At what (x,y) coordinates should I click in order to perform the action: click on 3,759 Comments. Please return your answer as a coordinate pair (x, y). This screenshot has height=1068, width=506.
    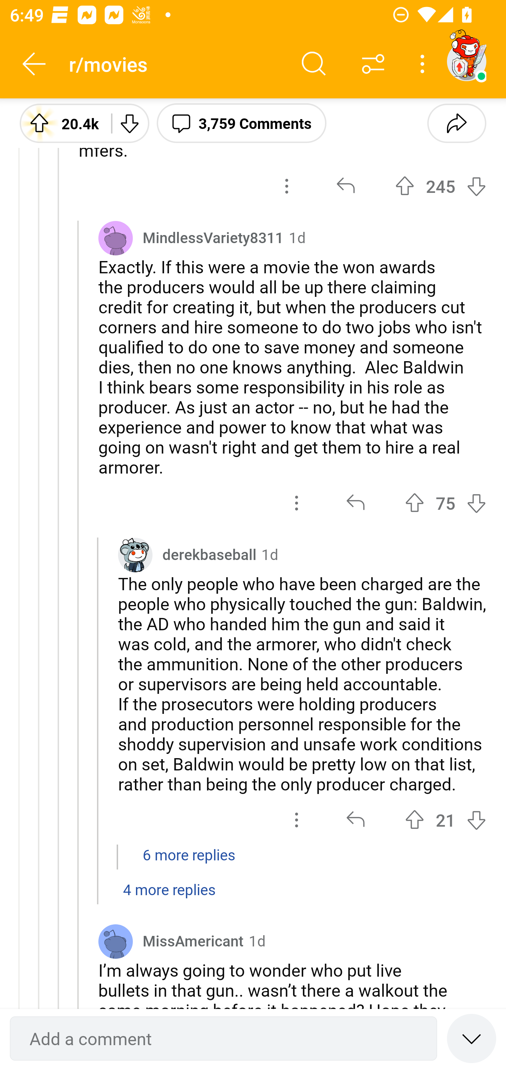
    Looking at the image, I should click on (241, 123).